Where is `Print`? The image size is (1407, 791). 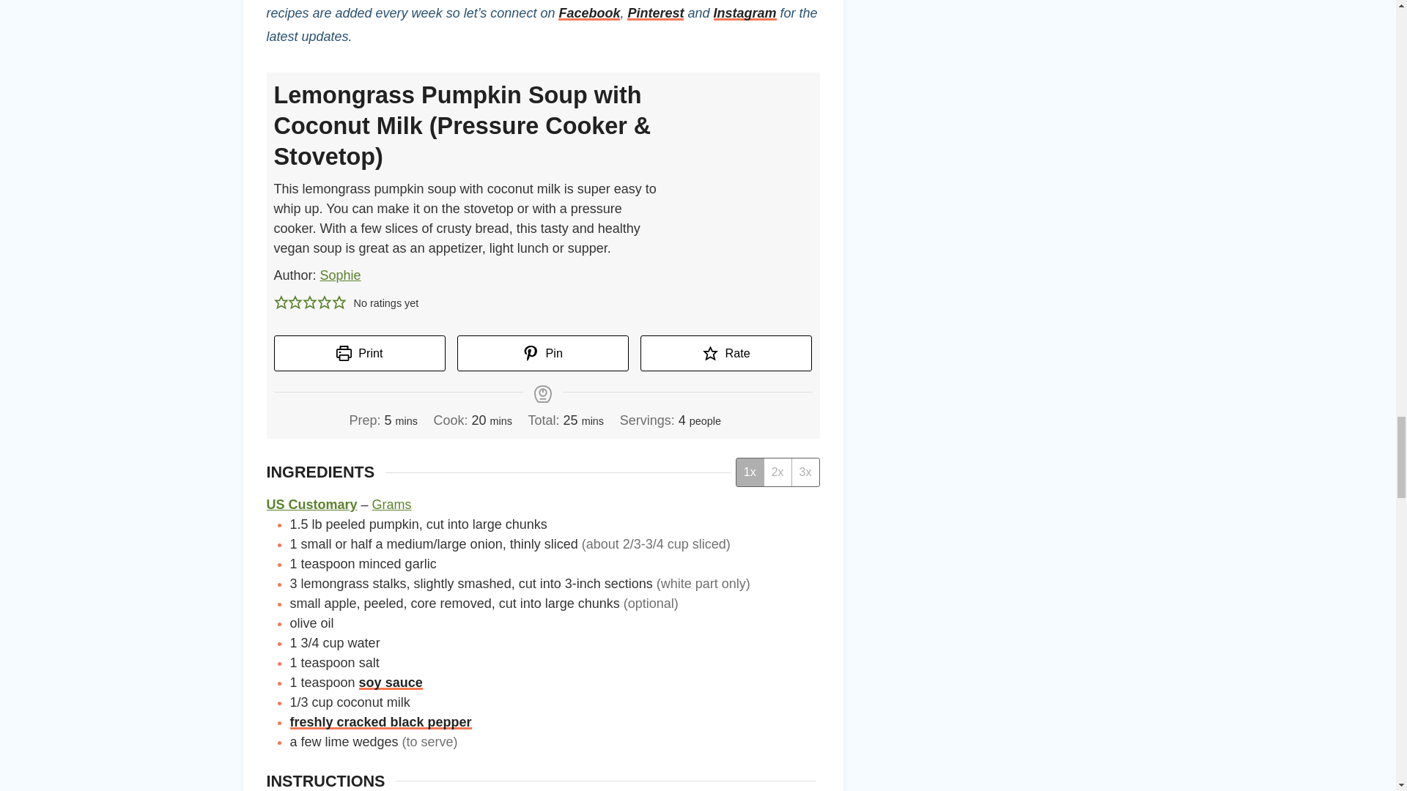
Print is located at coordinates (360, 353).